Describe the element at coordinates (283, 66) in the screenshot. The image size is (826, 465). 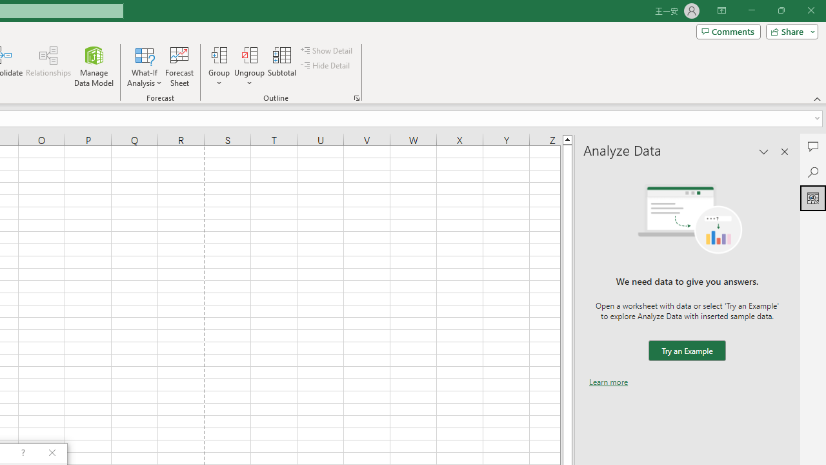
I see `Subtotal` at that location.